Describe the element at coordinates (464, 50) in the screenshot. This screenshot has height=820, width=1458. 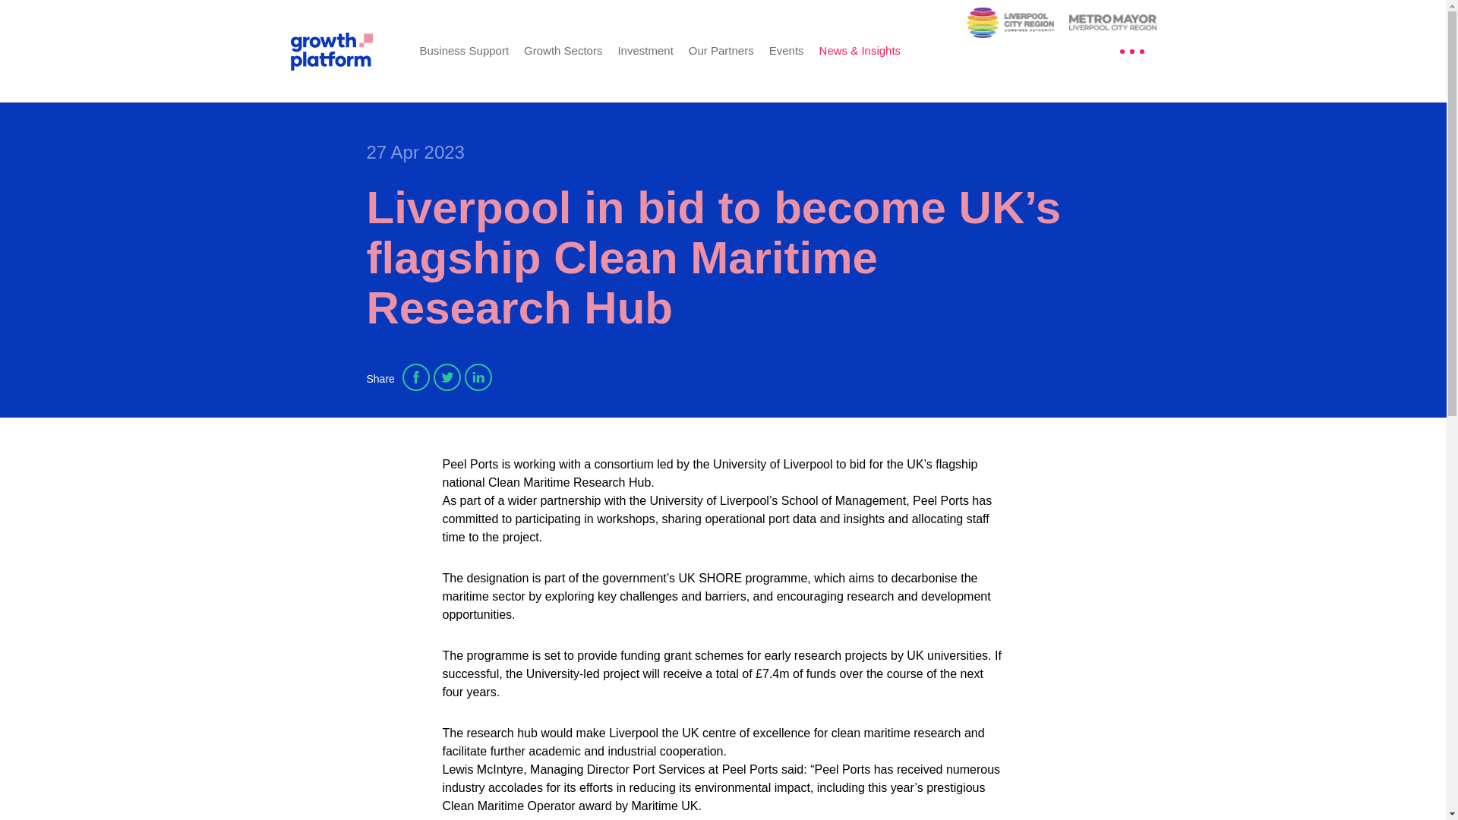
I see `Business Support` at that location.